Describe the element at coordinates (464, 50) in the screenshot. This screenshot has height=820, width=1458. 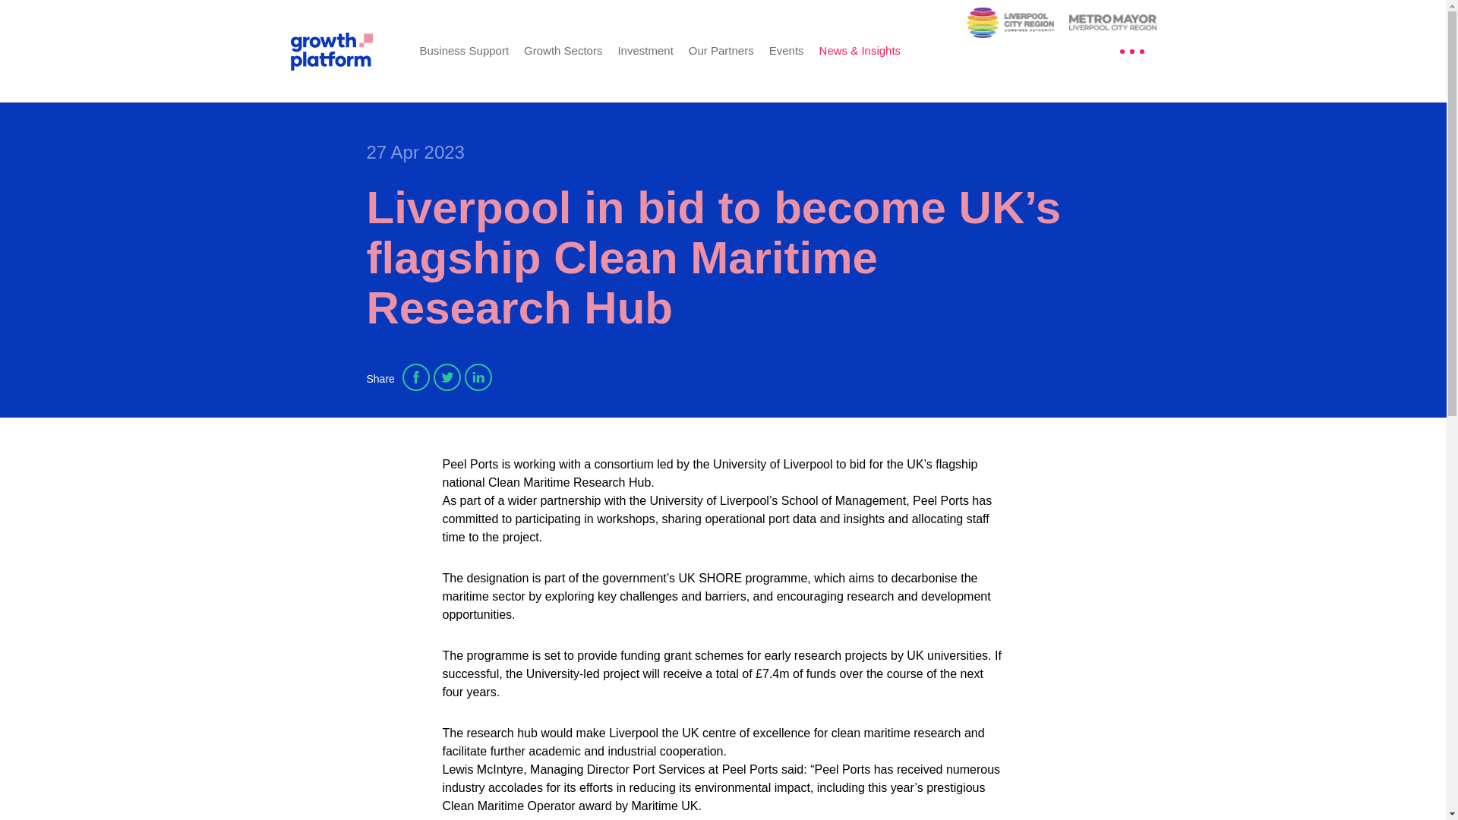
I see `Business Support` at that location.